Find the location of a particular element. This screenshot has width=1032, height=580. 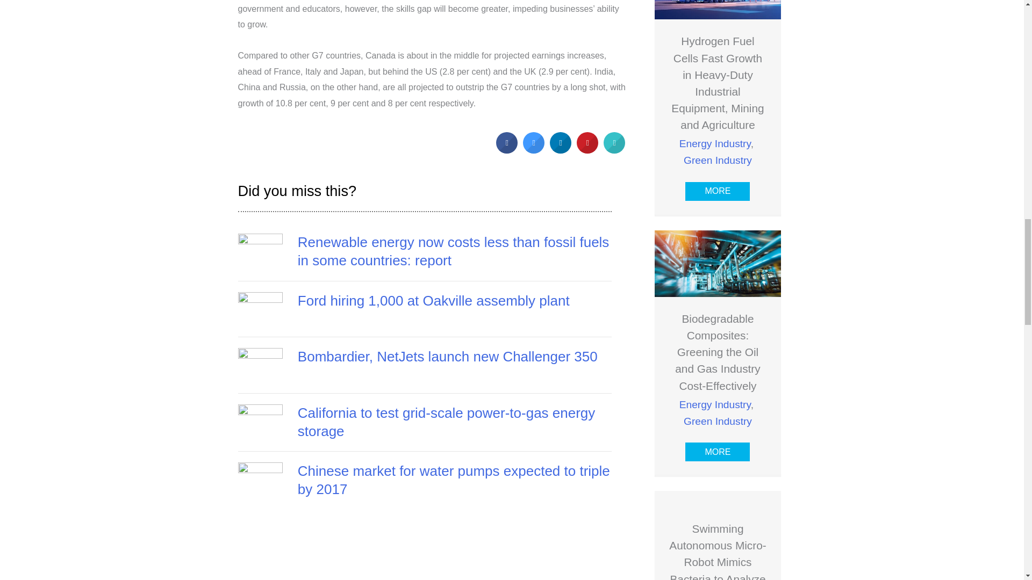

Print this page is located at coordinates (614, 150).